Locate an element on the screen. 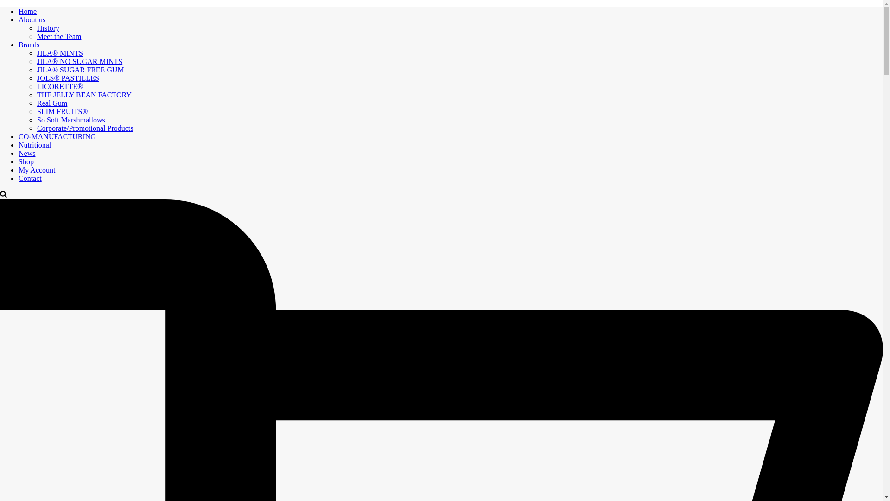 This screenshot has width=890, height=501. History is located at coordinates (48, 28).